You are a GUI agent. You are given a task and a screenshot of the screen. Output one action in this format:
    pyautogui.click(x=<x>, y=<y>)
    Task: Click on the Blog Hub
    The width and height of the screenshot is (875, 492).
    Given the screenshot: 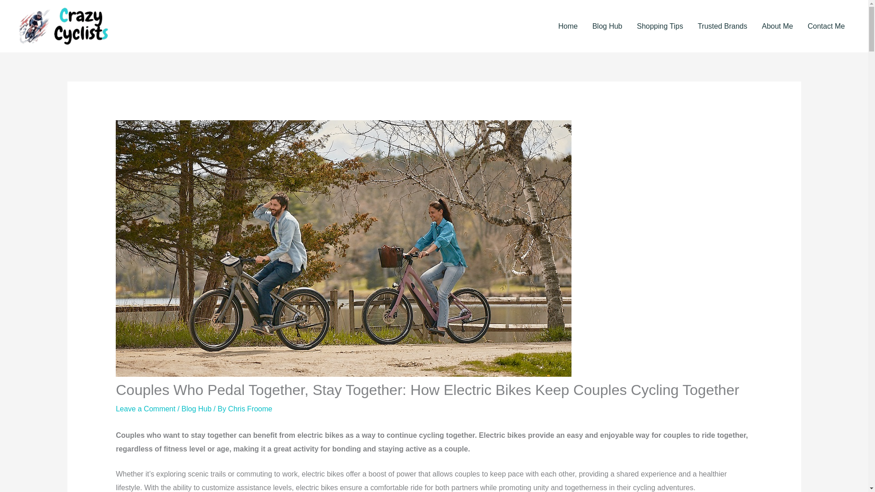 What is the action you would take?
    pyautogui.click(x=196, y=409)
    